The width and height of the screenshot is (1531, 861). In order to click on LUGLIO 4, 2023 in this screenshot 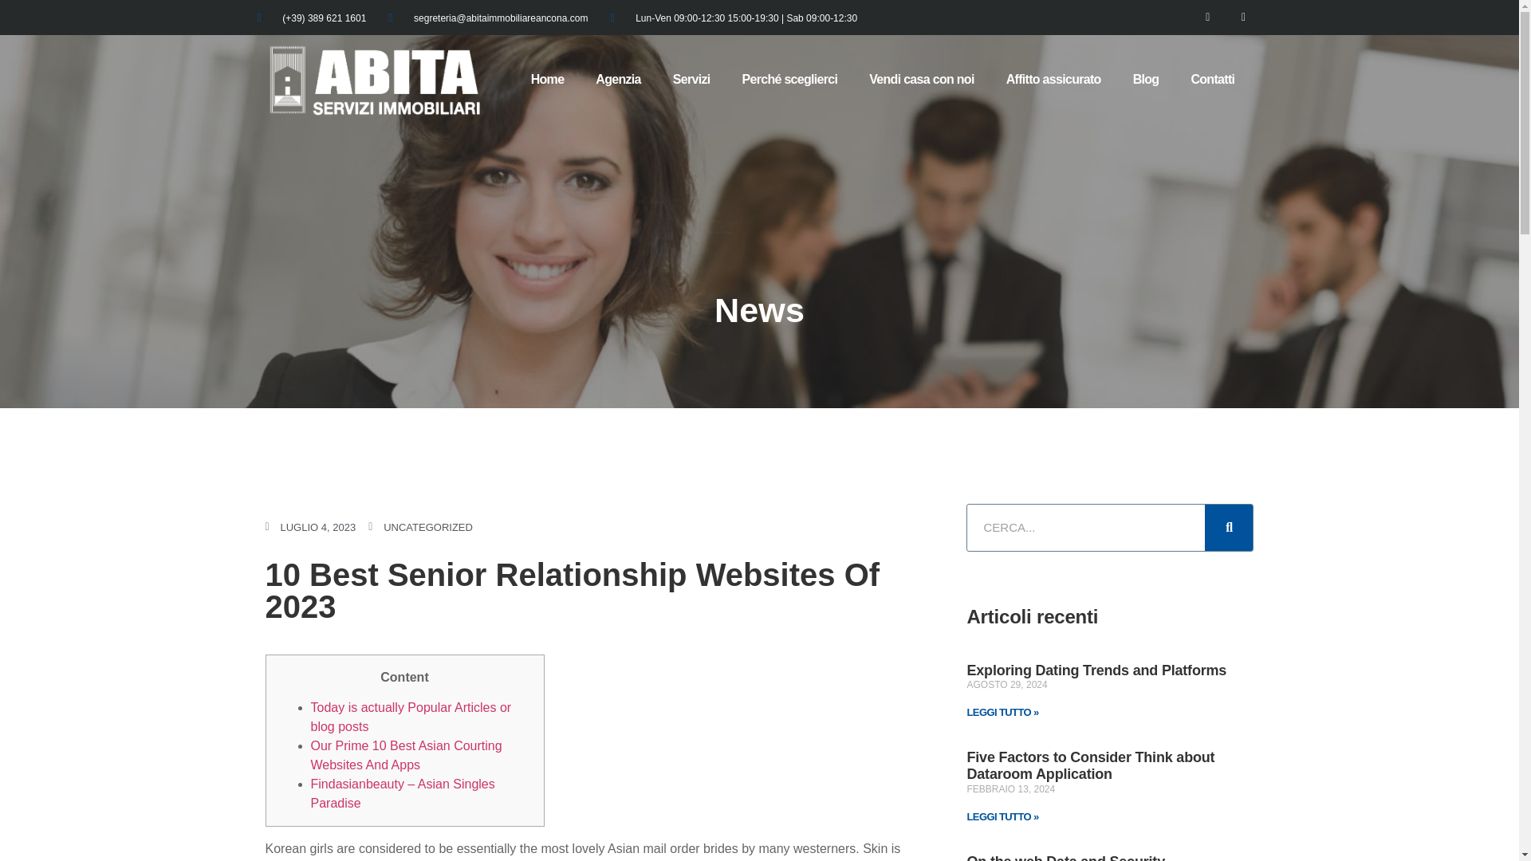, I will do `click(309, 528)`.